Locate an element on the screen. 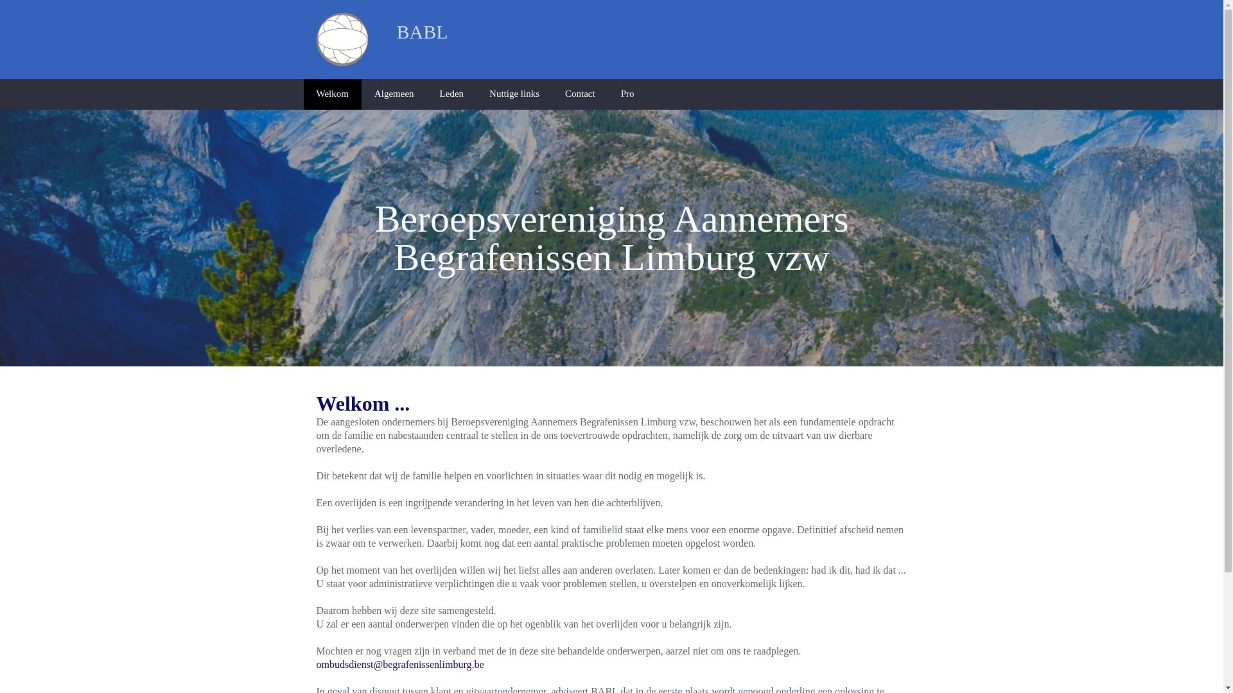  Pro is located at coordinates (628, 94).